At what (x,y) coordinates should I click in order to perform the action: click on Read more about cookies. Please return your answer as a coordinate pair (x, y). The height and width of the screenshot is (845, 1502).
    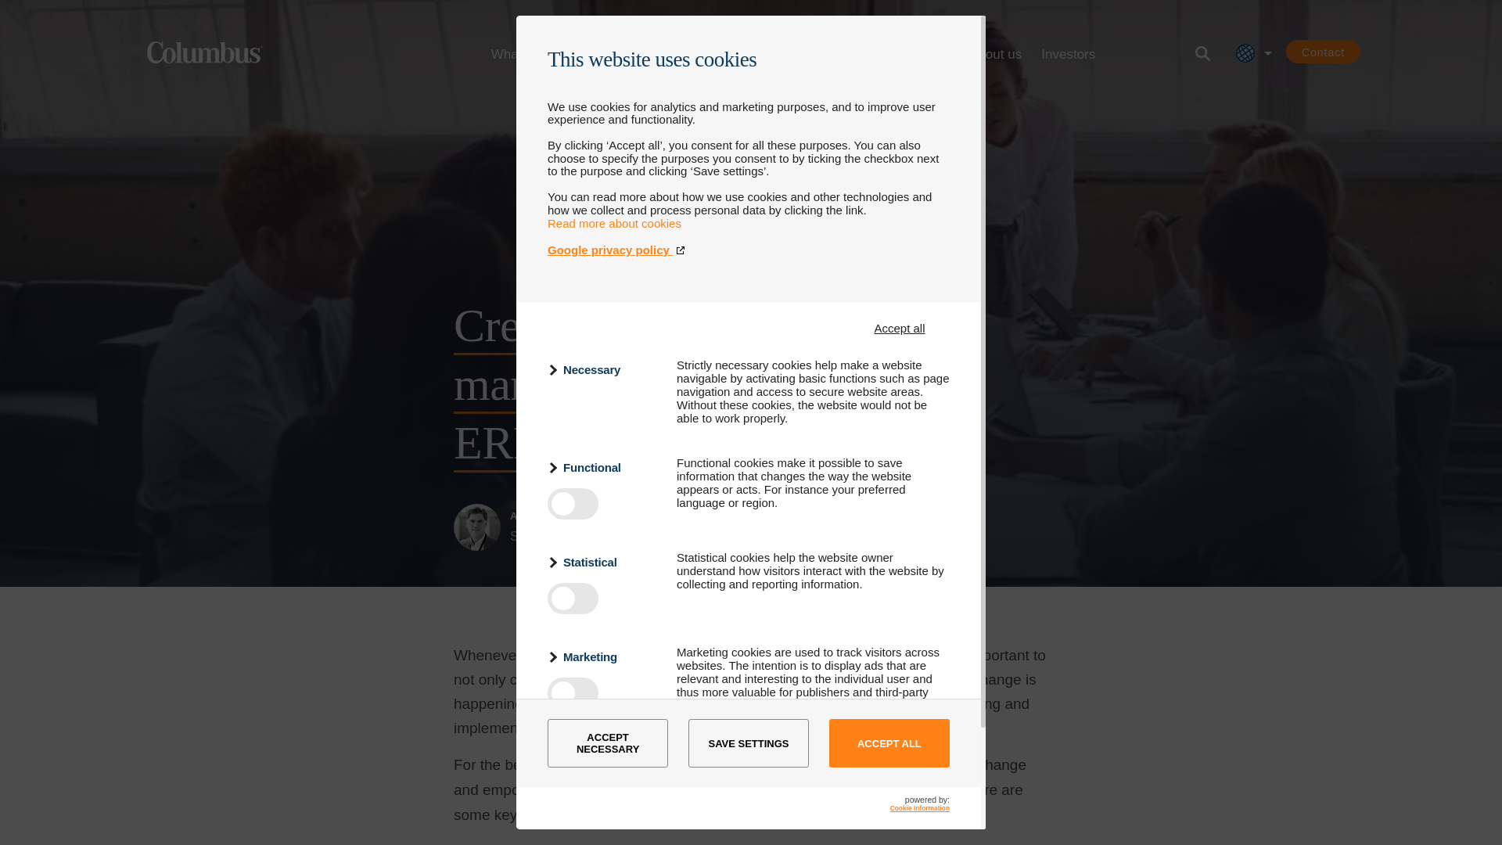
    Looking at the image, I should click on (615, 222).